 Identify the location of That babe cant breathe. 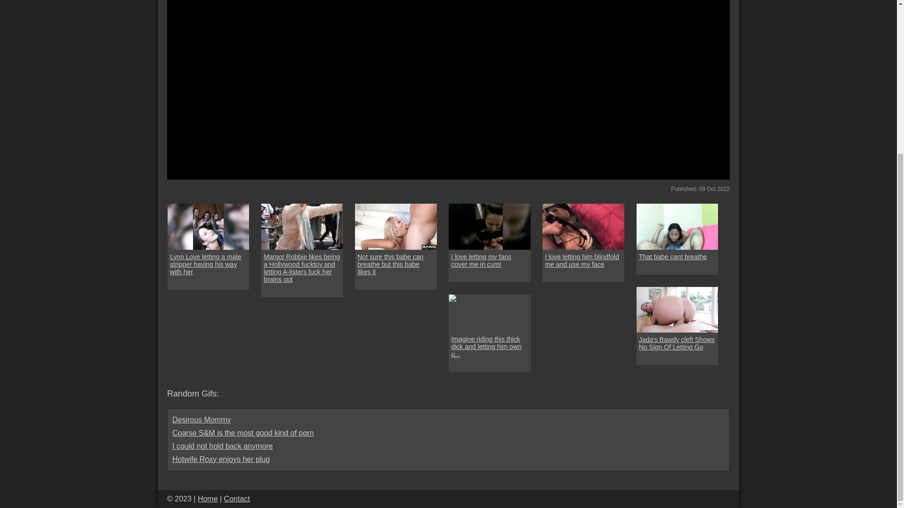
(677, 227).